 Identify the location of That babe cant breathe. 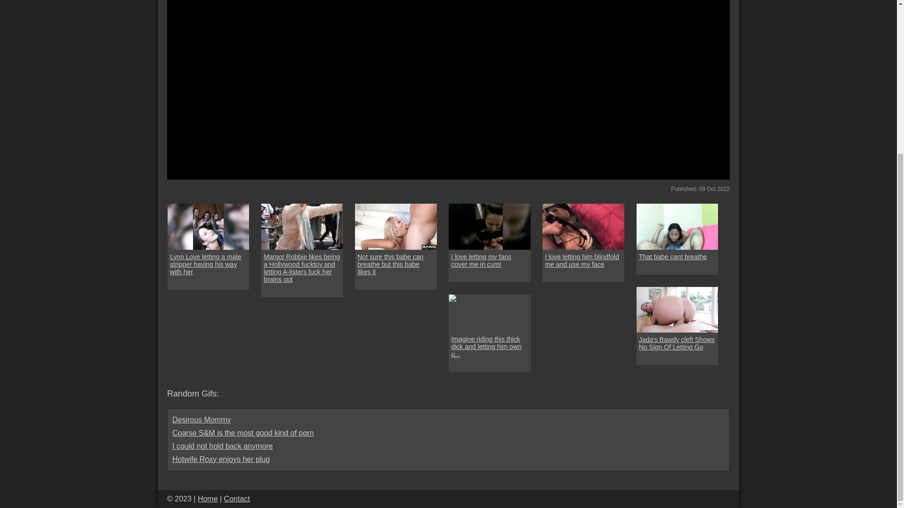
(677, 227).